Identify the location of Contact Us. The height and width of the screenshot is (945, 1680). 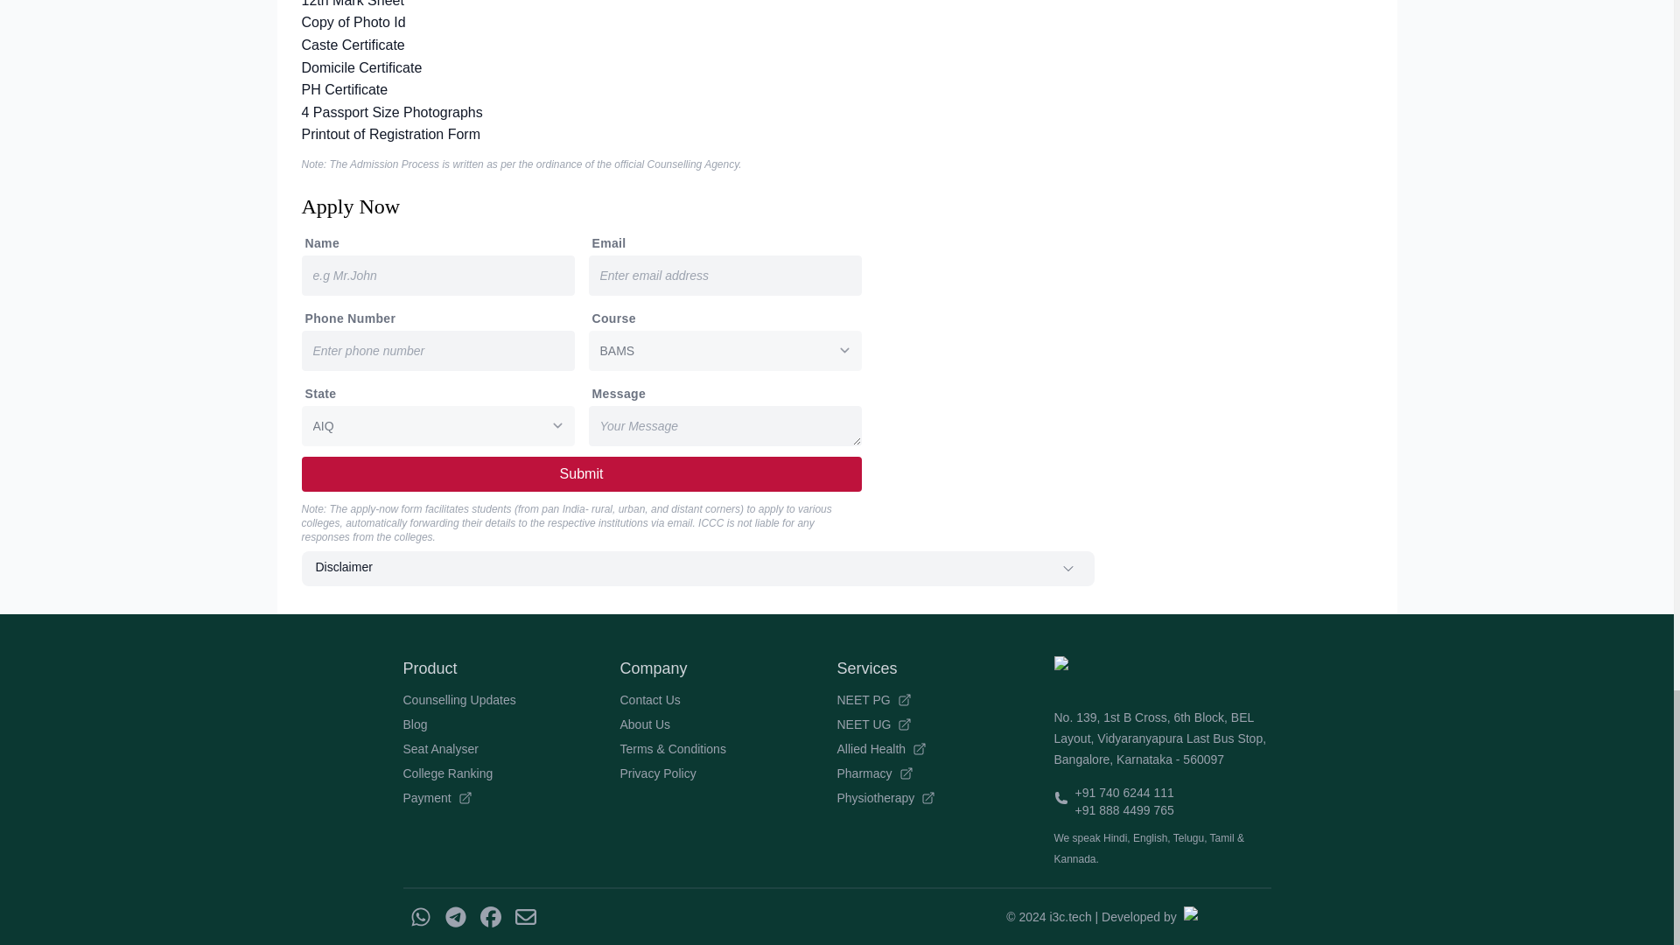
(728, 700).